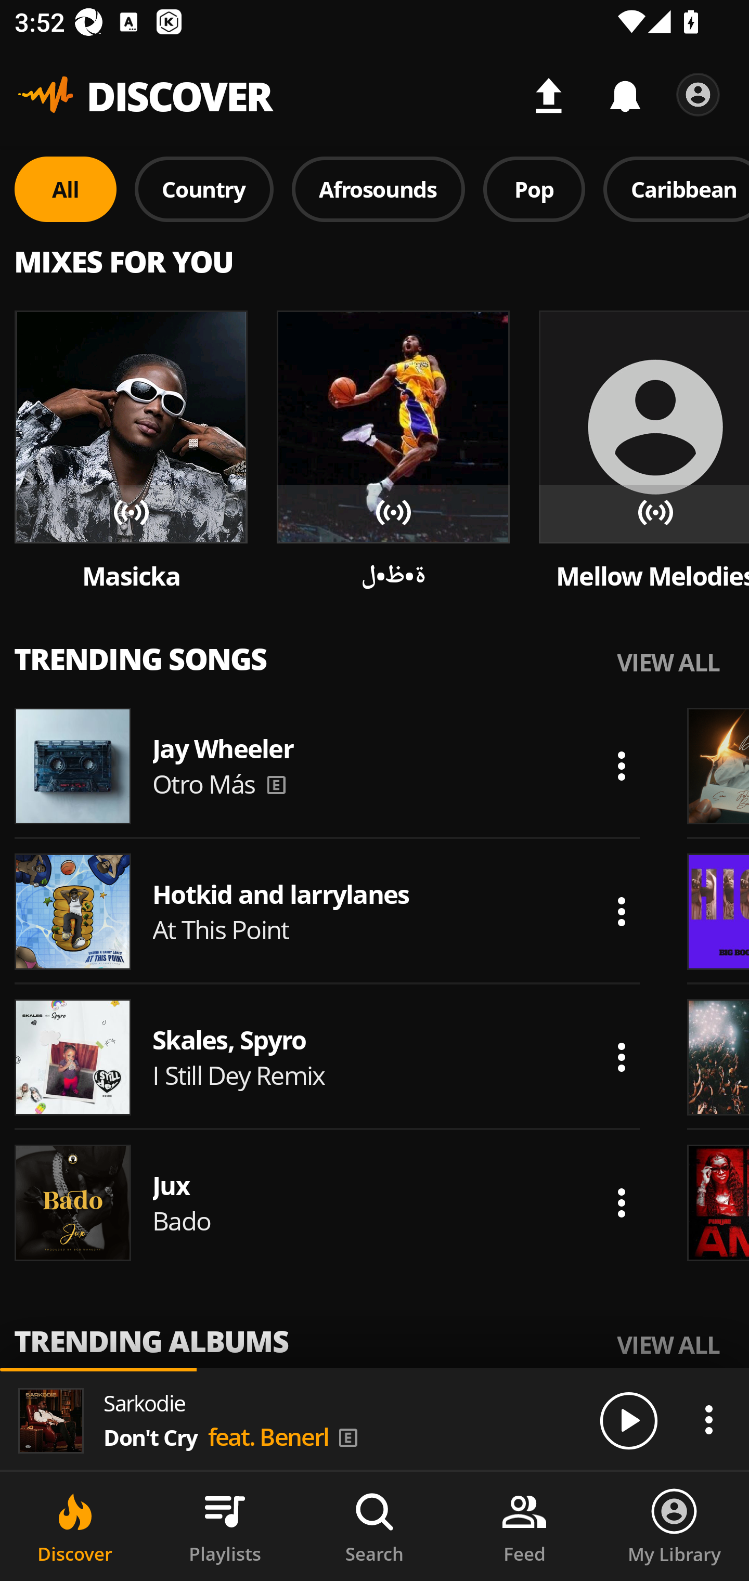  What do you see at coordinates (131, 451) in the screenshot?
I see `Song artwork Song artwork Song artwork Masicka` at bounding box center [131, 451].